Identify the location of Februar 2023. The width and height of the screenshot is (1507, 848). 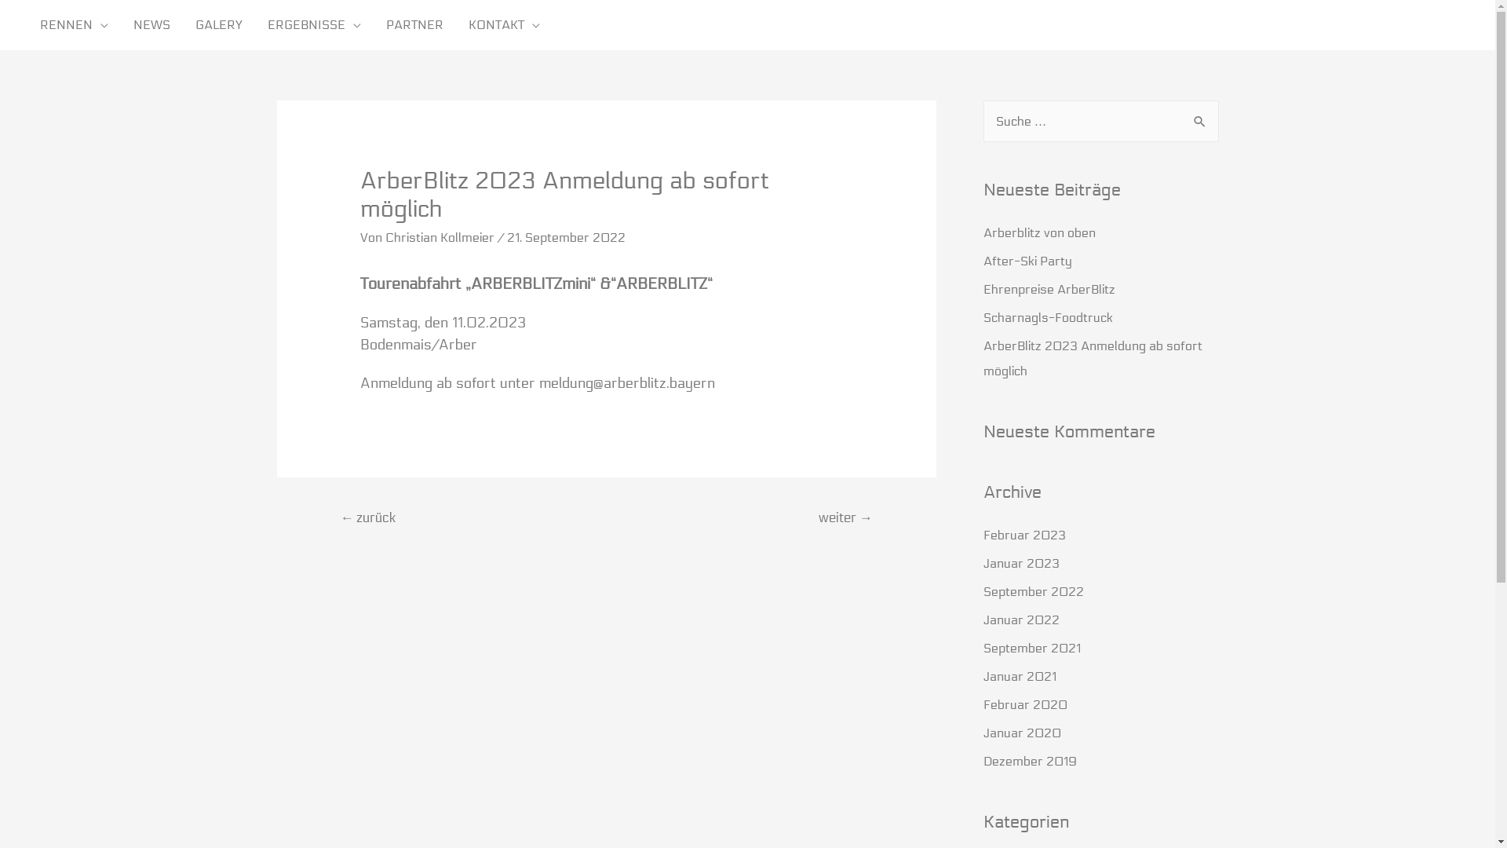
(1024, 535).